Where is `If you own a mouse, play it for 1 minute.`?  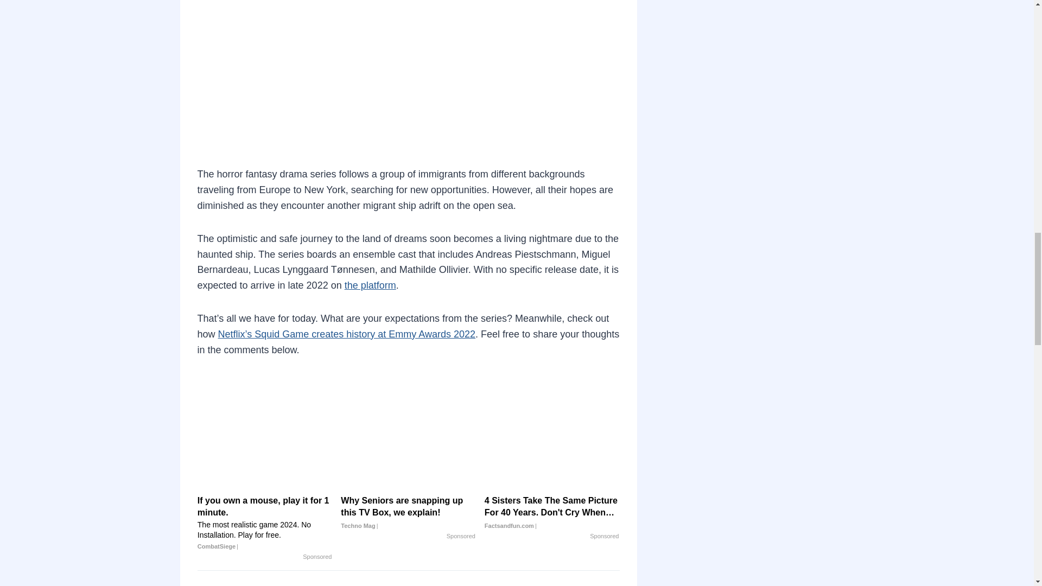 If you own a mouse, play it for 1 minute. is located at coordinates (265, 454).